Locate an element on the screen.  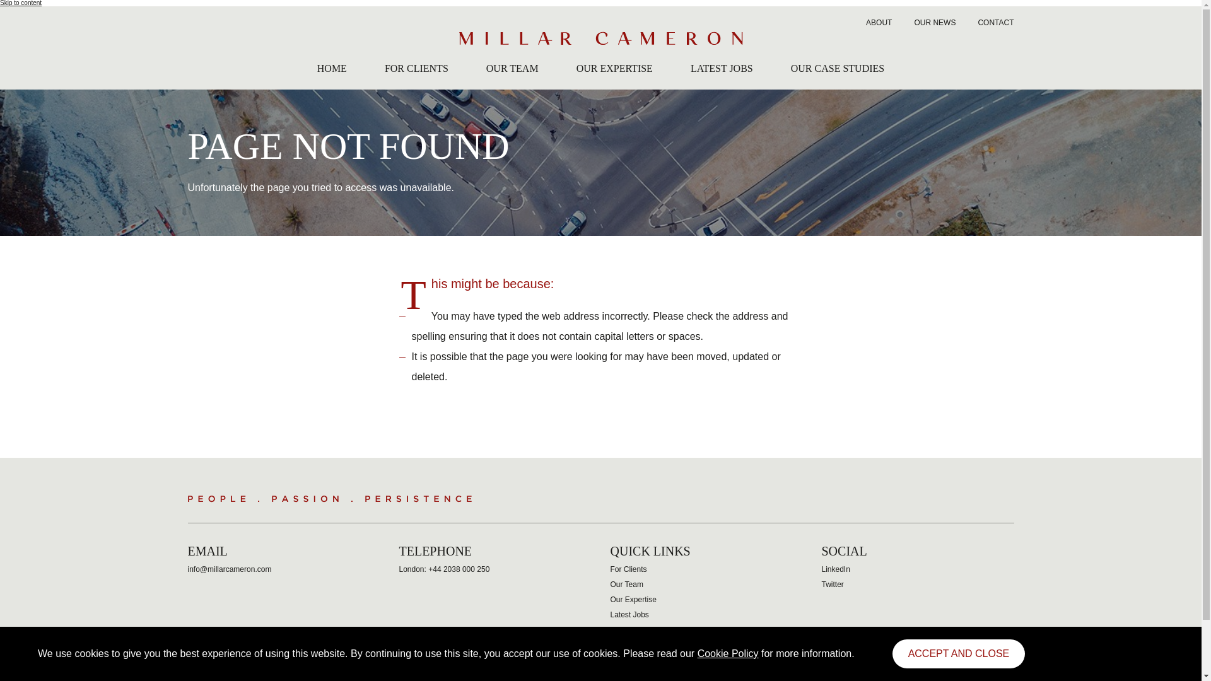
LATEST JOBS is located at coordinates (722, 71).